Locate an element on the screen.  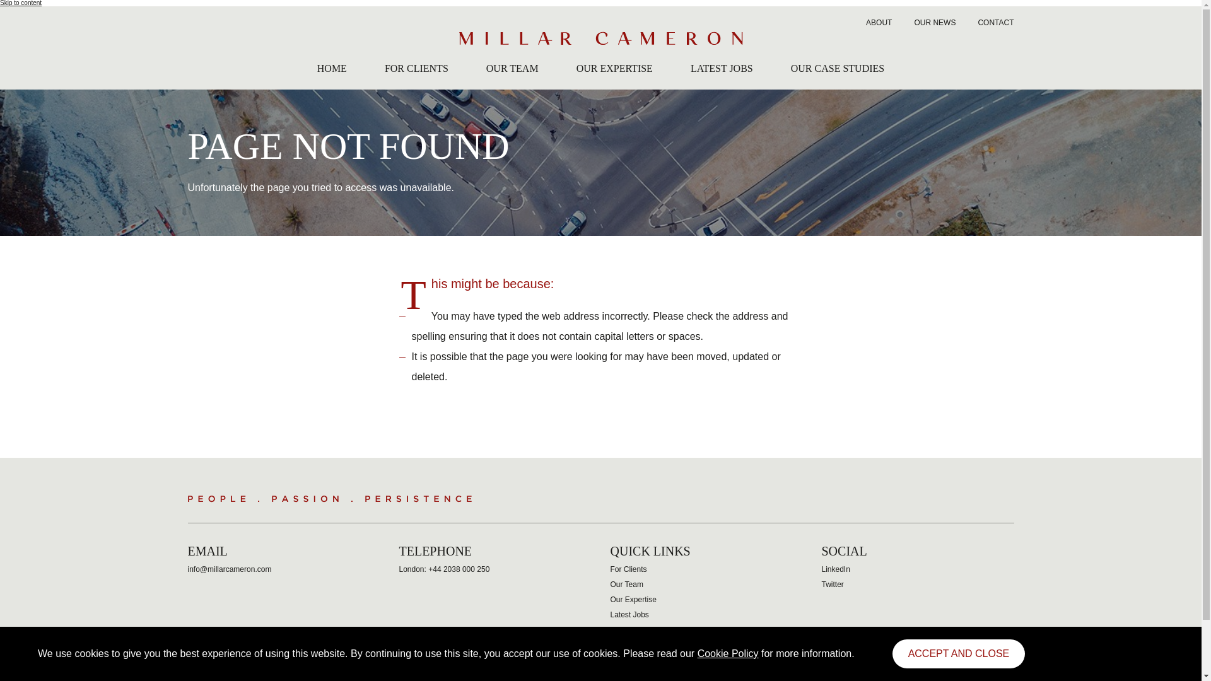
LATEST JOBS is located at coordinates (722, 71).